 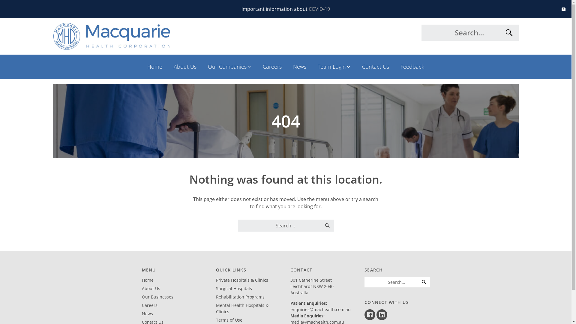 What do you see at coordinates (147, 314) in the screenshot?
I see `News` at bounding box center [147, 314].